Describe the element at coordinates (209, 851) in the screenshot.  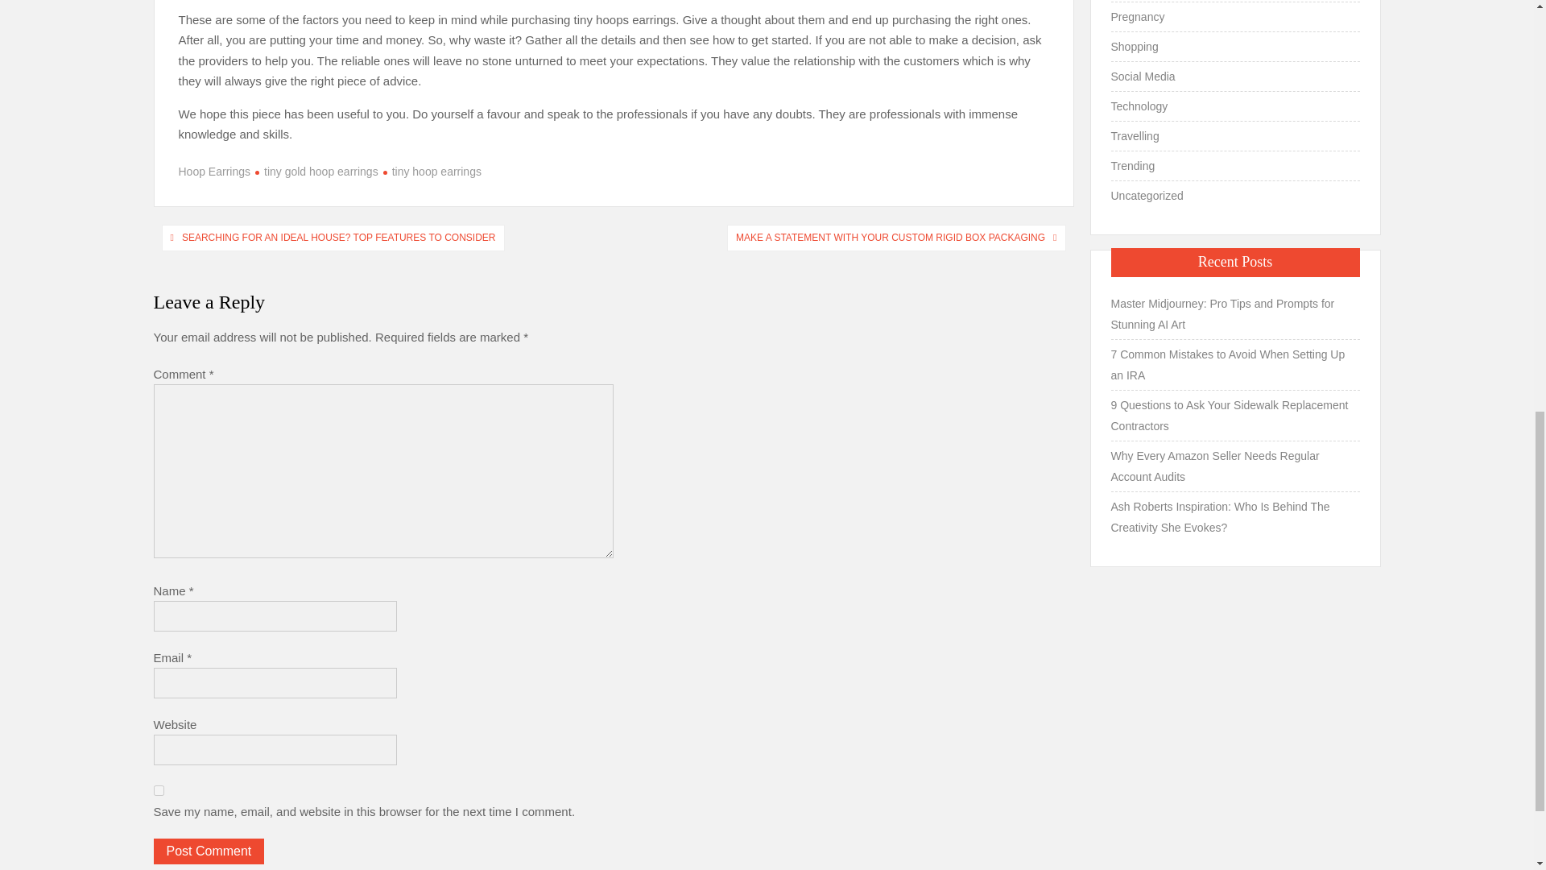
I see `Post Comment` at that location.